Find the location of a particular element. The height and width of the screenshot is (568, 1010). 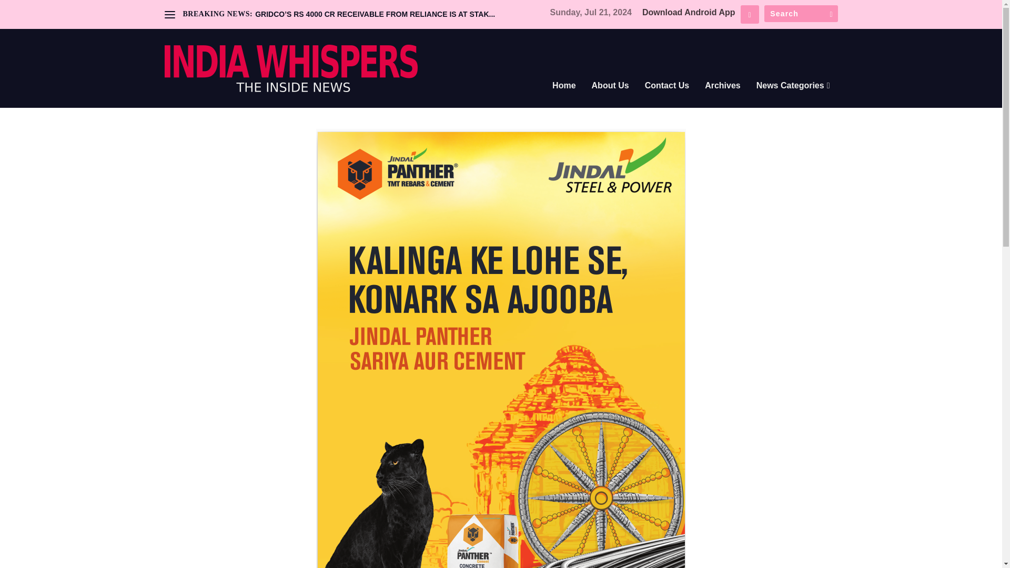

Contact Us is located at coordinates (667, 100).